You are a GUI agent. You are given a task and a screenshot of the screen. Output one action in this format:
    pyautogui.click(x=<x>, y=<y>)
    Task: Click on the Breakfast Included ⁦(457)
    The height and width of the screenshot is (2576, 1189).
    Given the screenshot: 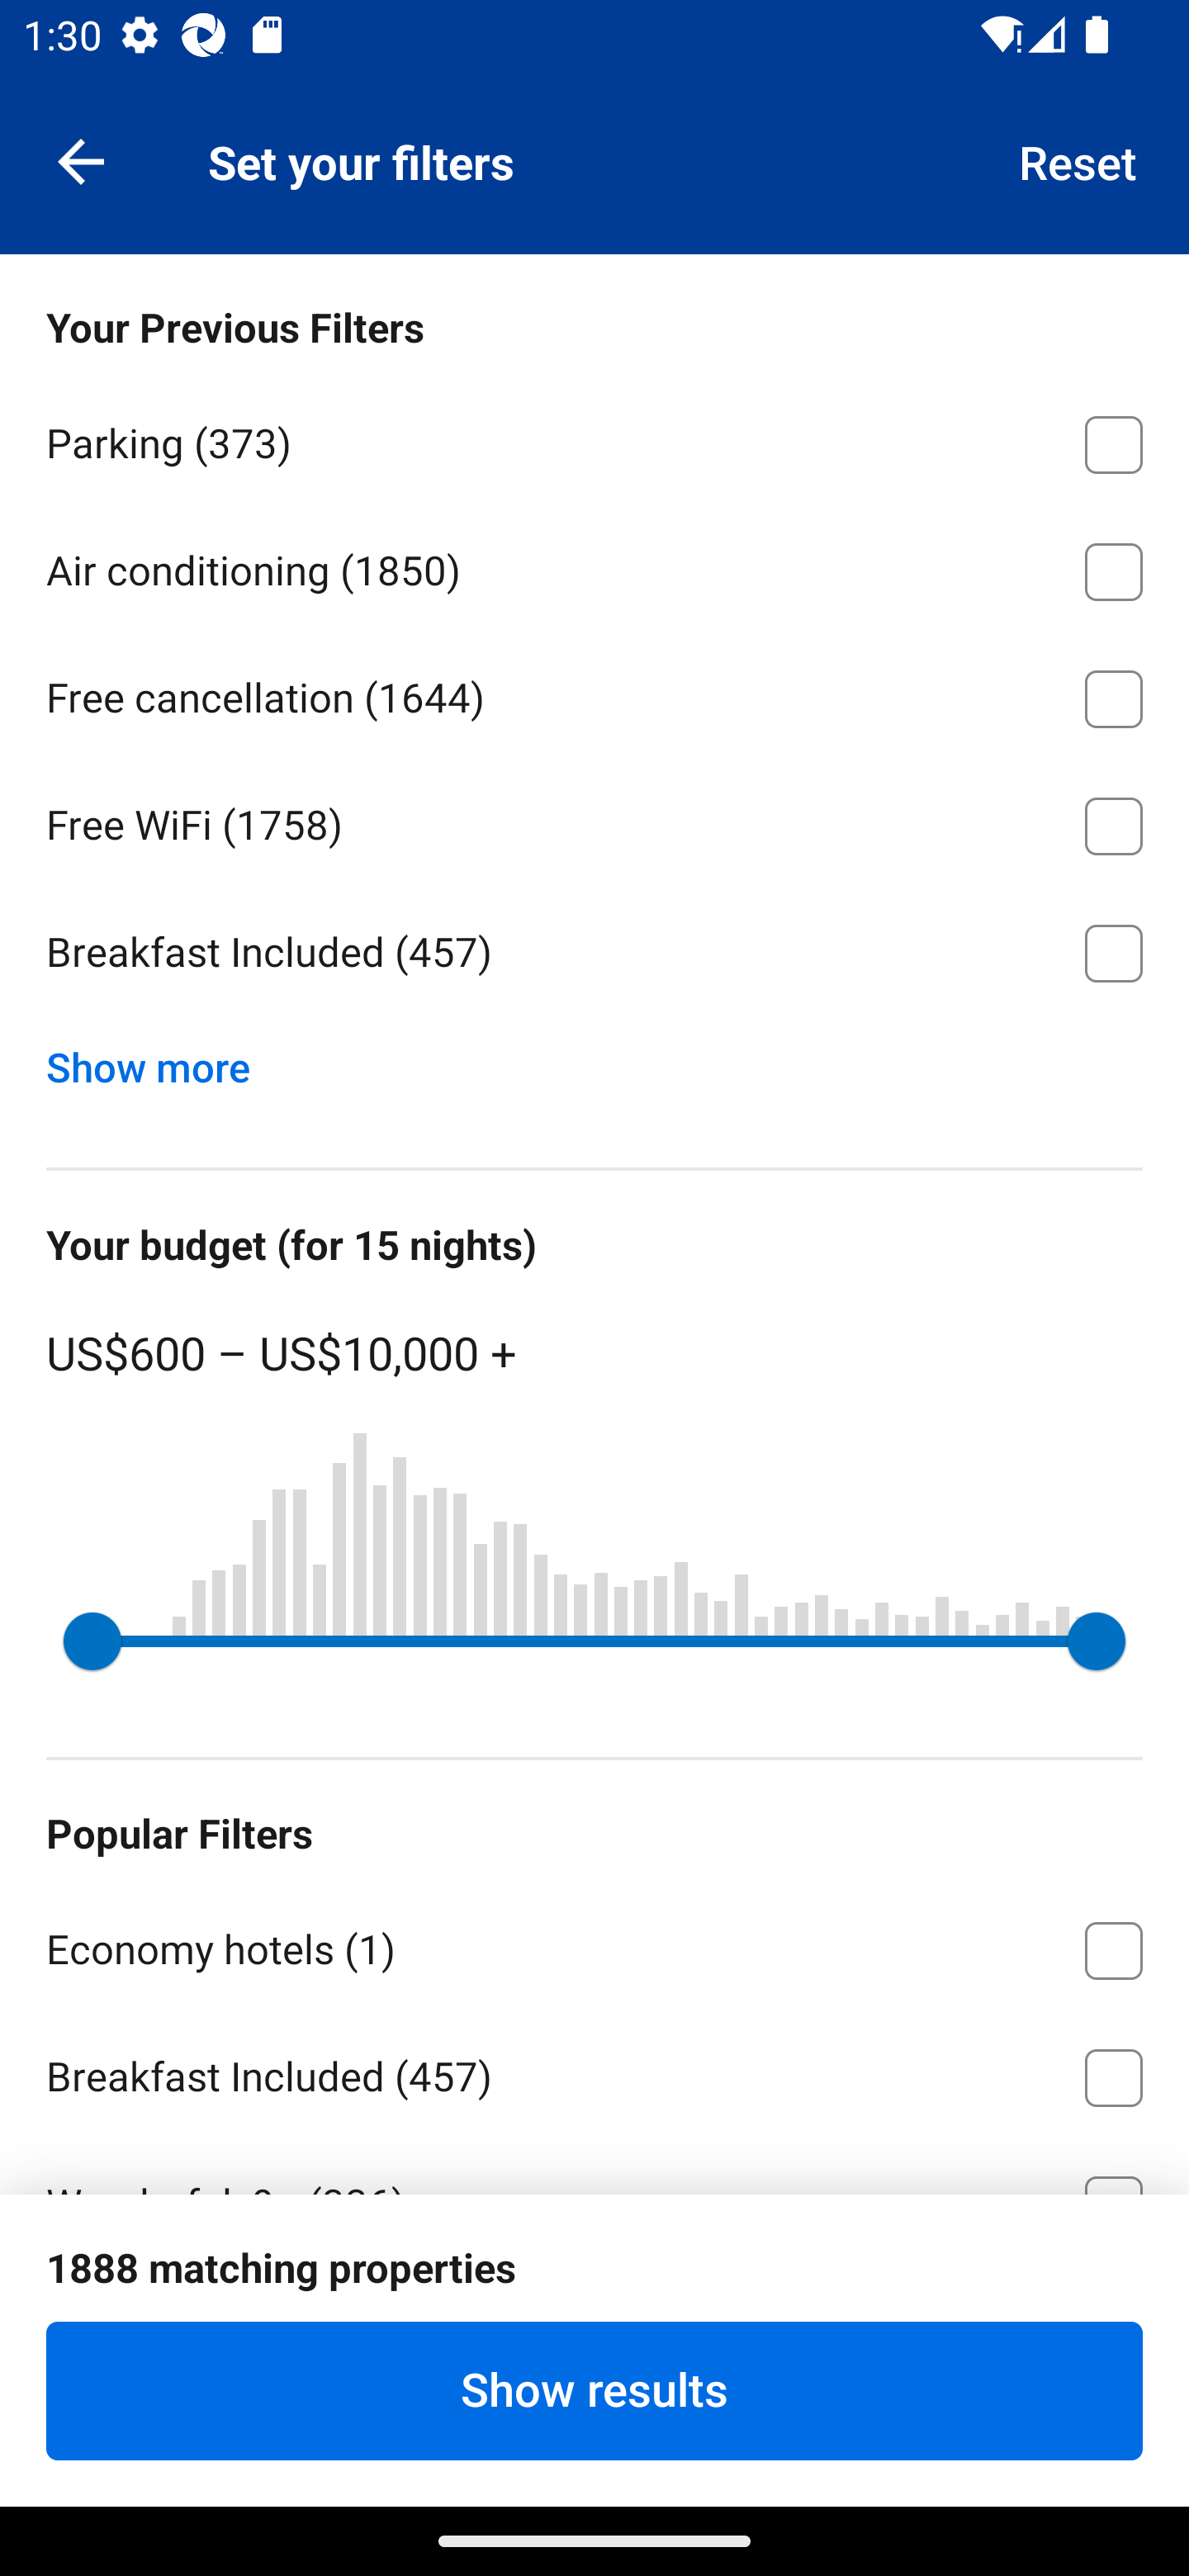 What is the action you would take?
    pyautogui.click(x=594, y=2072)
    